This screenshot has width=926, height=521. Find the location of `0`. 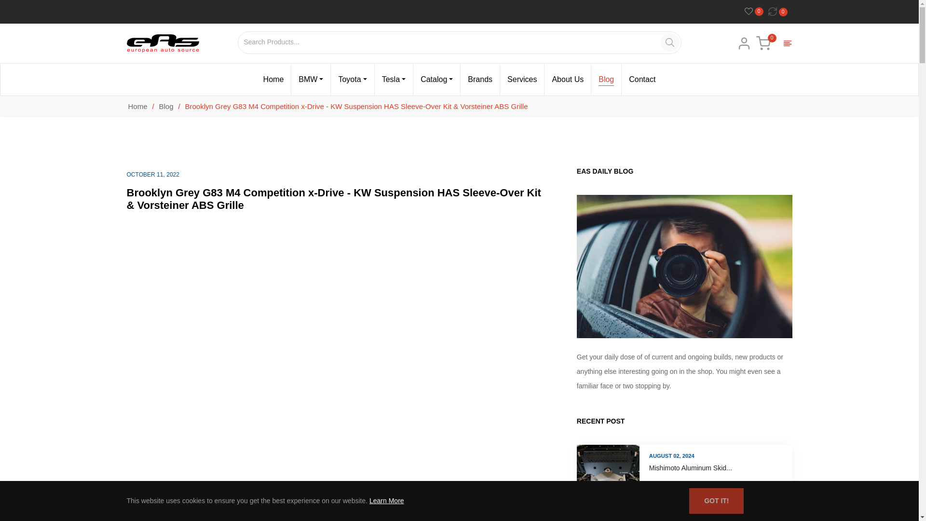

0 is located at coordinates (756, 12).